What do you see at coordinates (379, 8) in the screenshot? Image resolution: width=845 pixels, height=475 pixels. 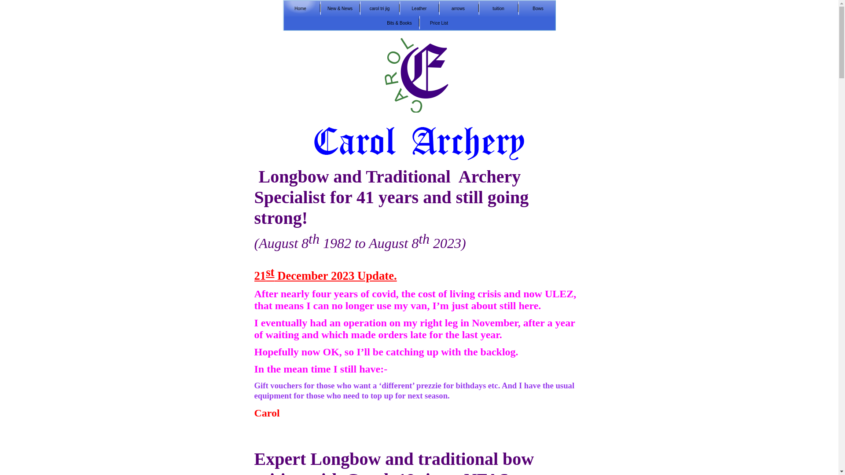 I see `carol tri jig` at bounding box center [379, 8].